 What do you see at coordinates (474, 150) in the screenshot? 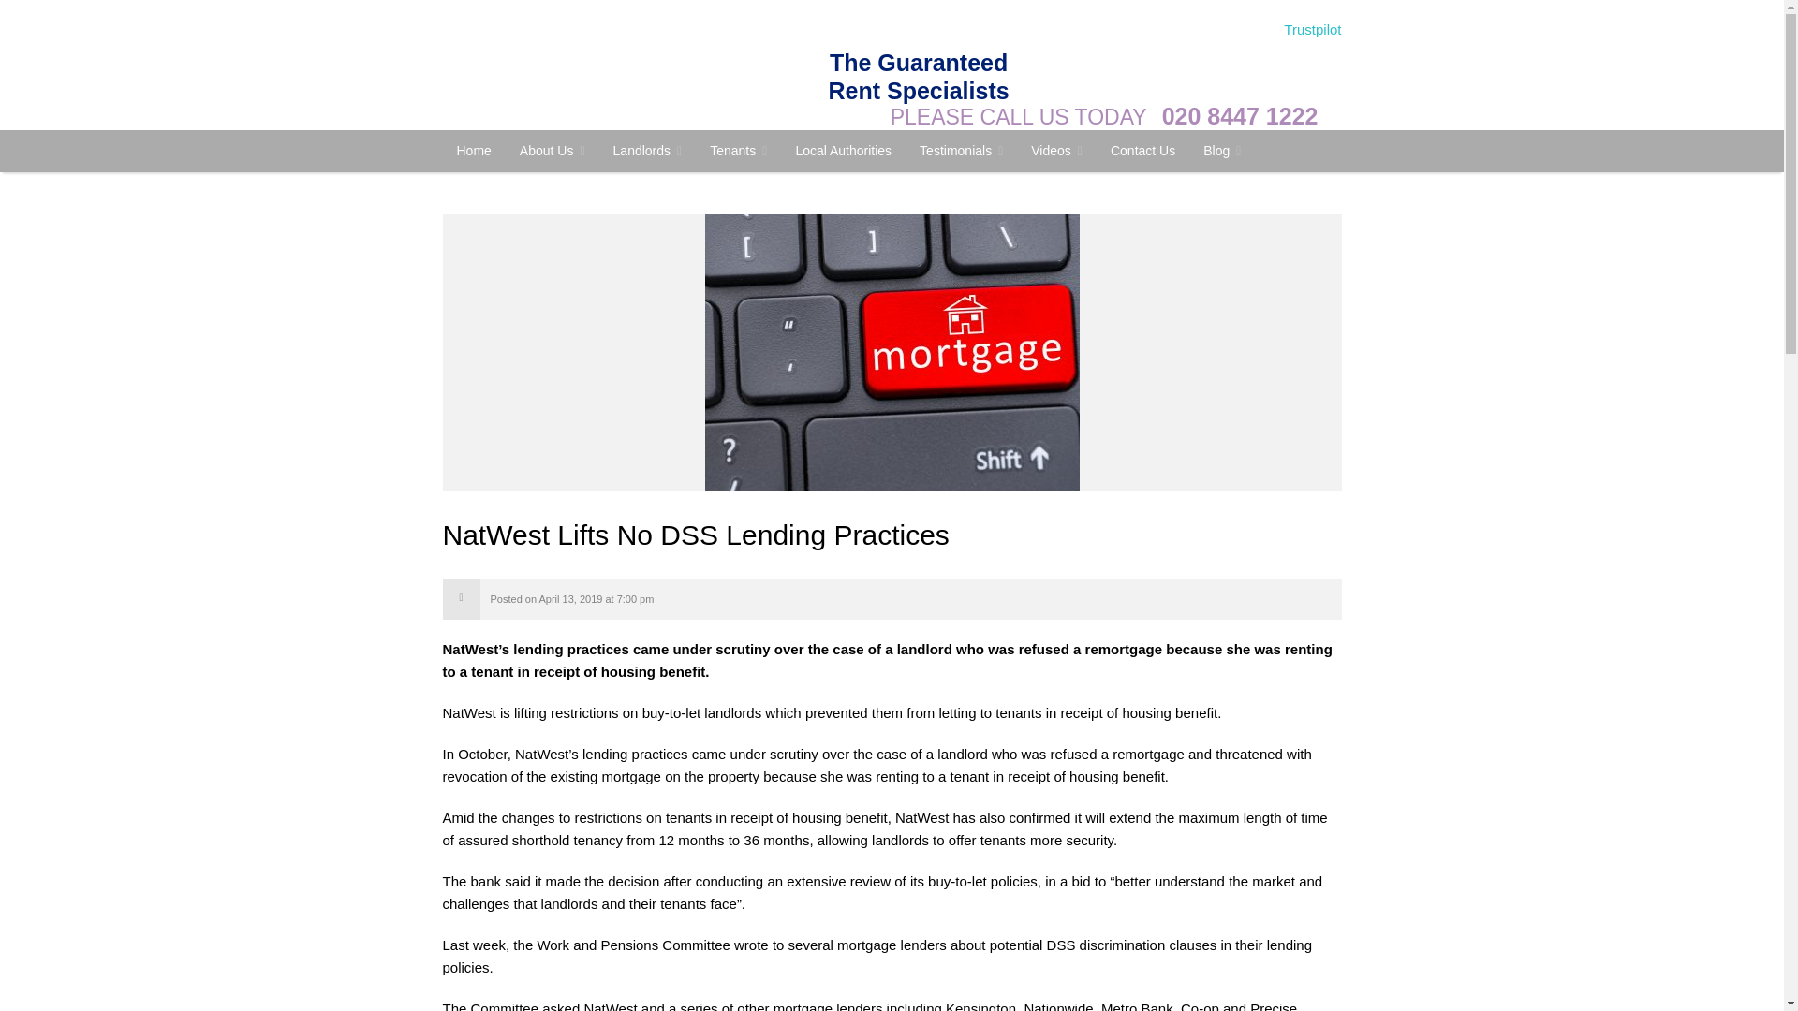
I see `Home` at bounding box center [474, 150].